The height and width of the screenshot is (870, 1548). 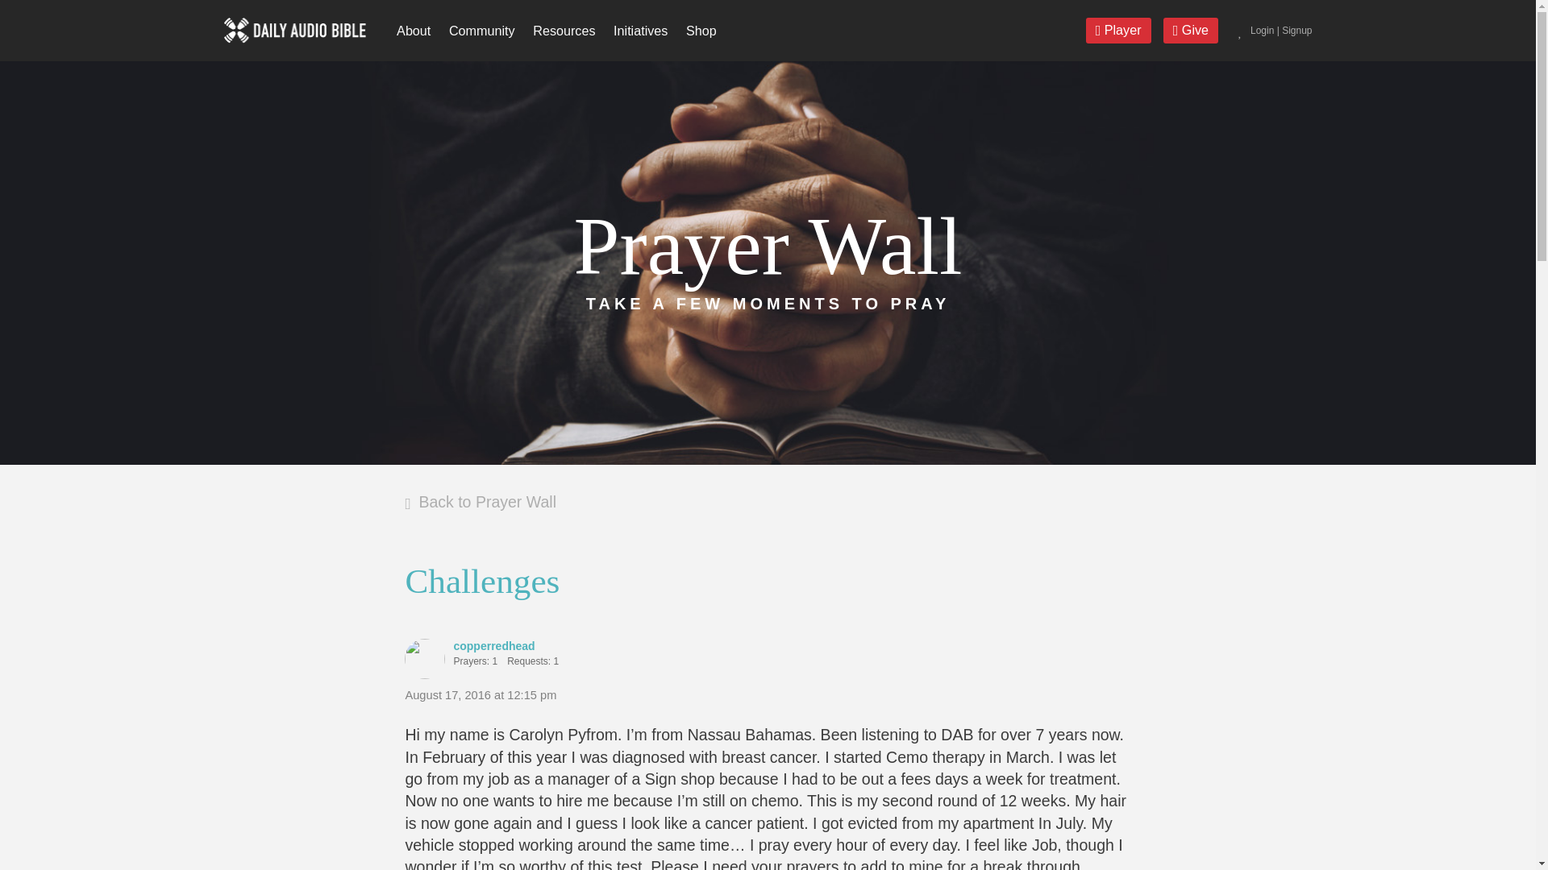 What do you see at coordinates (414, 31) in the screenshot?
I see `About` at bounding box center [414, 31].